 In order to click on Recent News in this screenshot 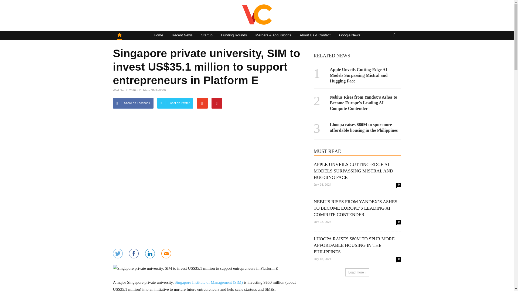, I will do `click(182, 35)`.